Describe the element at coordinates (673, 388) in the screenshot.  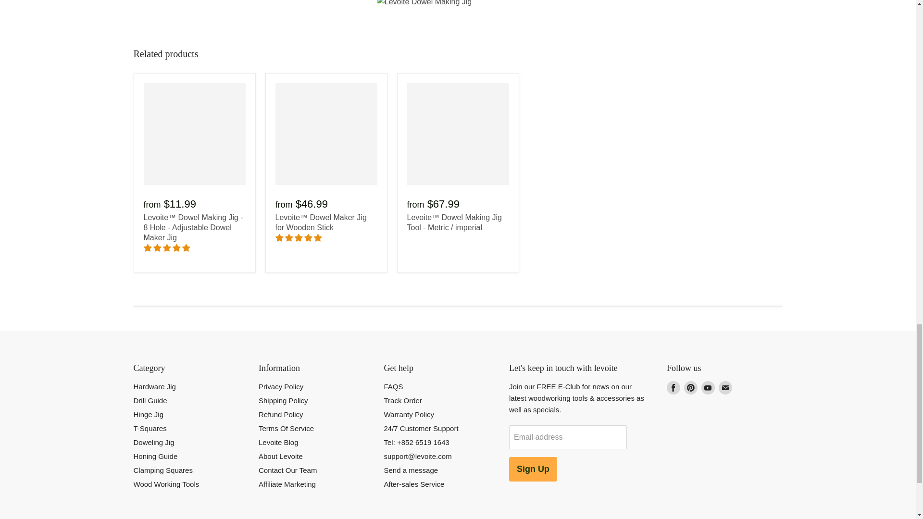
I see `Facebook` at that location.